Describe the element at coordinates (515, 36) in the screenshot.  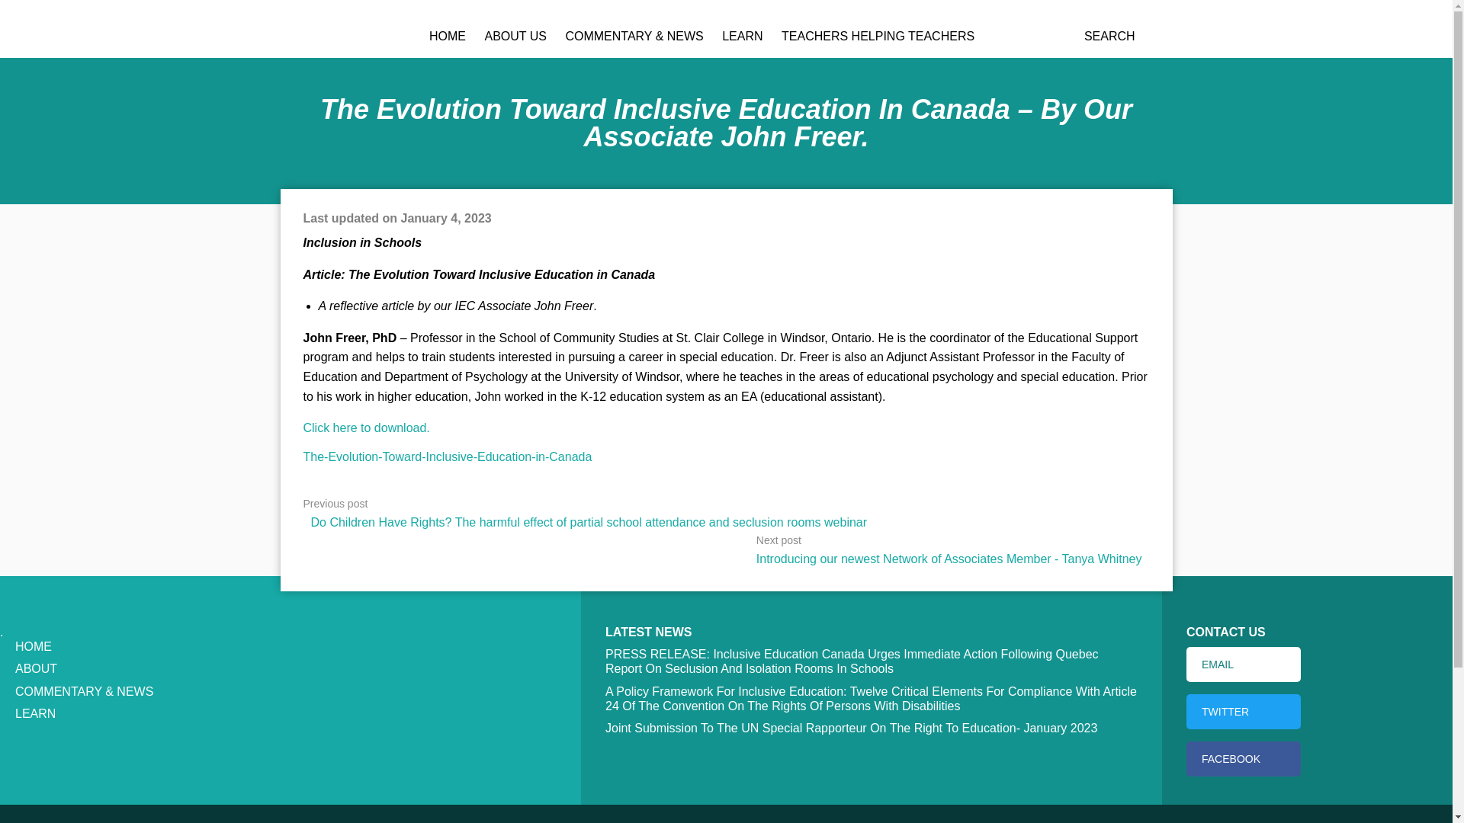
I see `ABOUT US` at that location.